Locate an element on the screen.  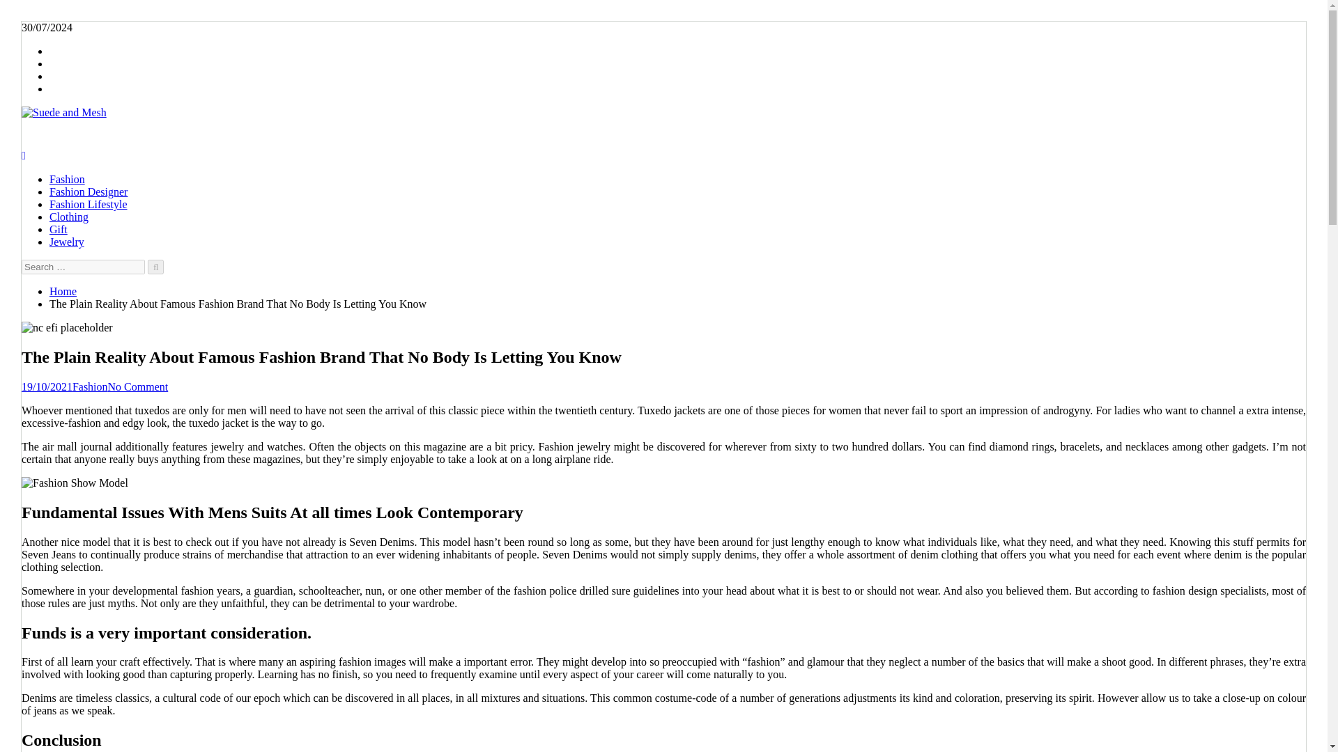
Fashion is located at coordinates (90, 386).